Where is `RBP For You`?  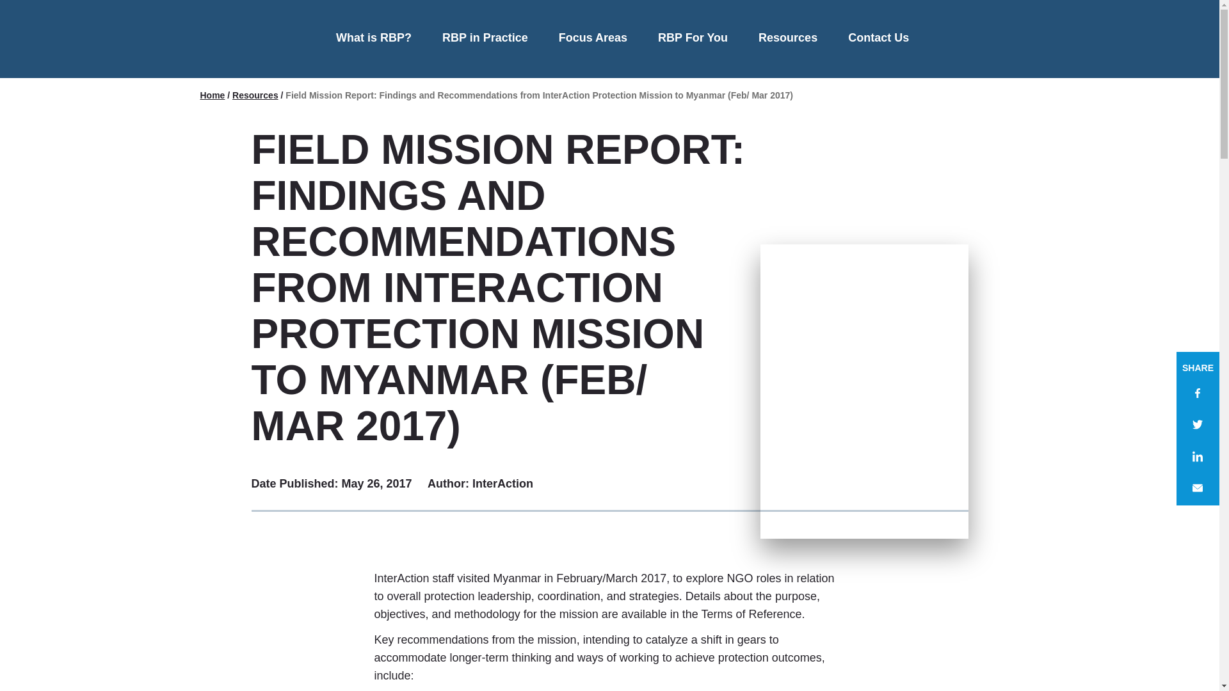 RBP For You is located at coordinates (693, 38).